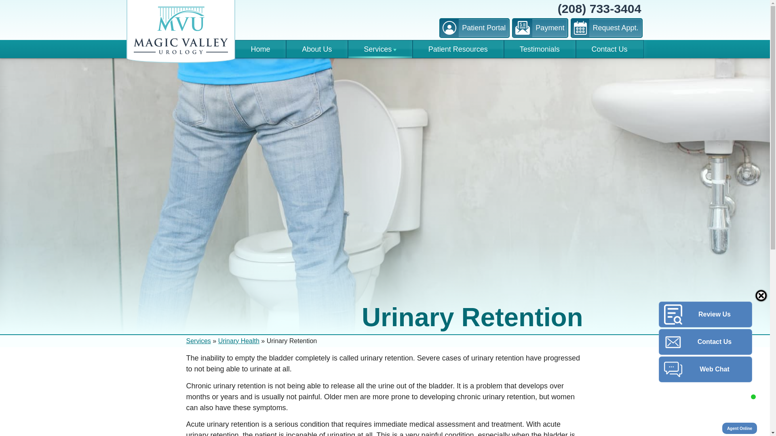  Describe the element at coordinates (431, 182) in the screenshot. I see `Testicular Cancer` at that location.